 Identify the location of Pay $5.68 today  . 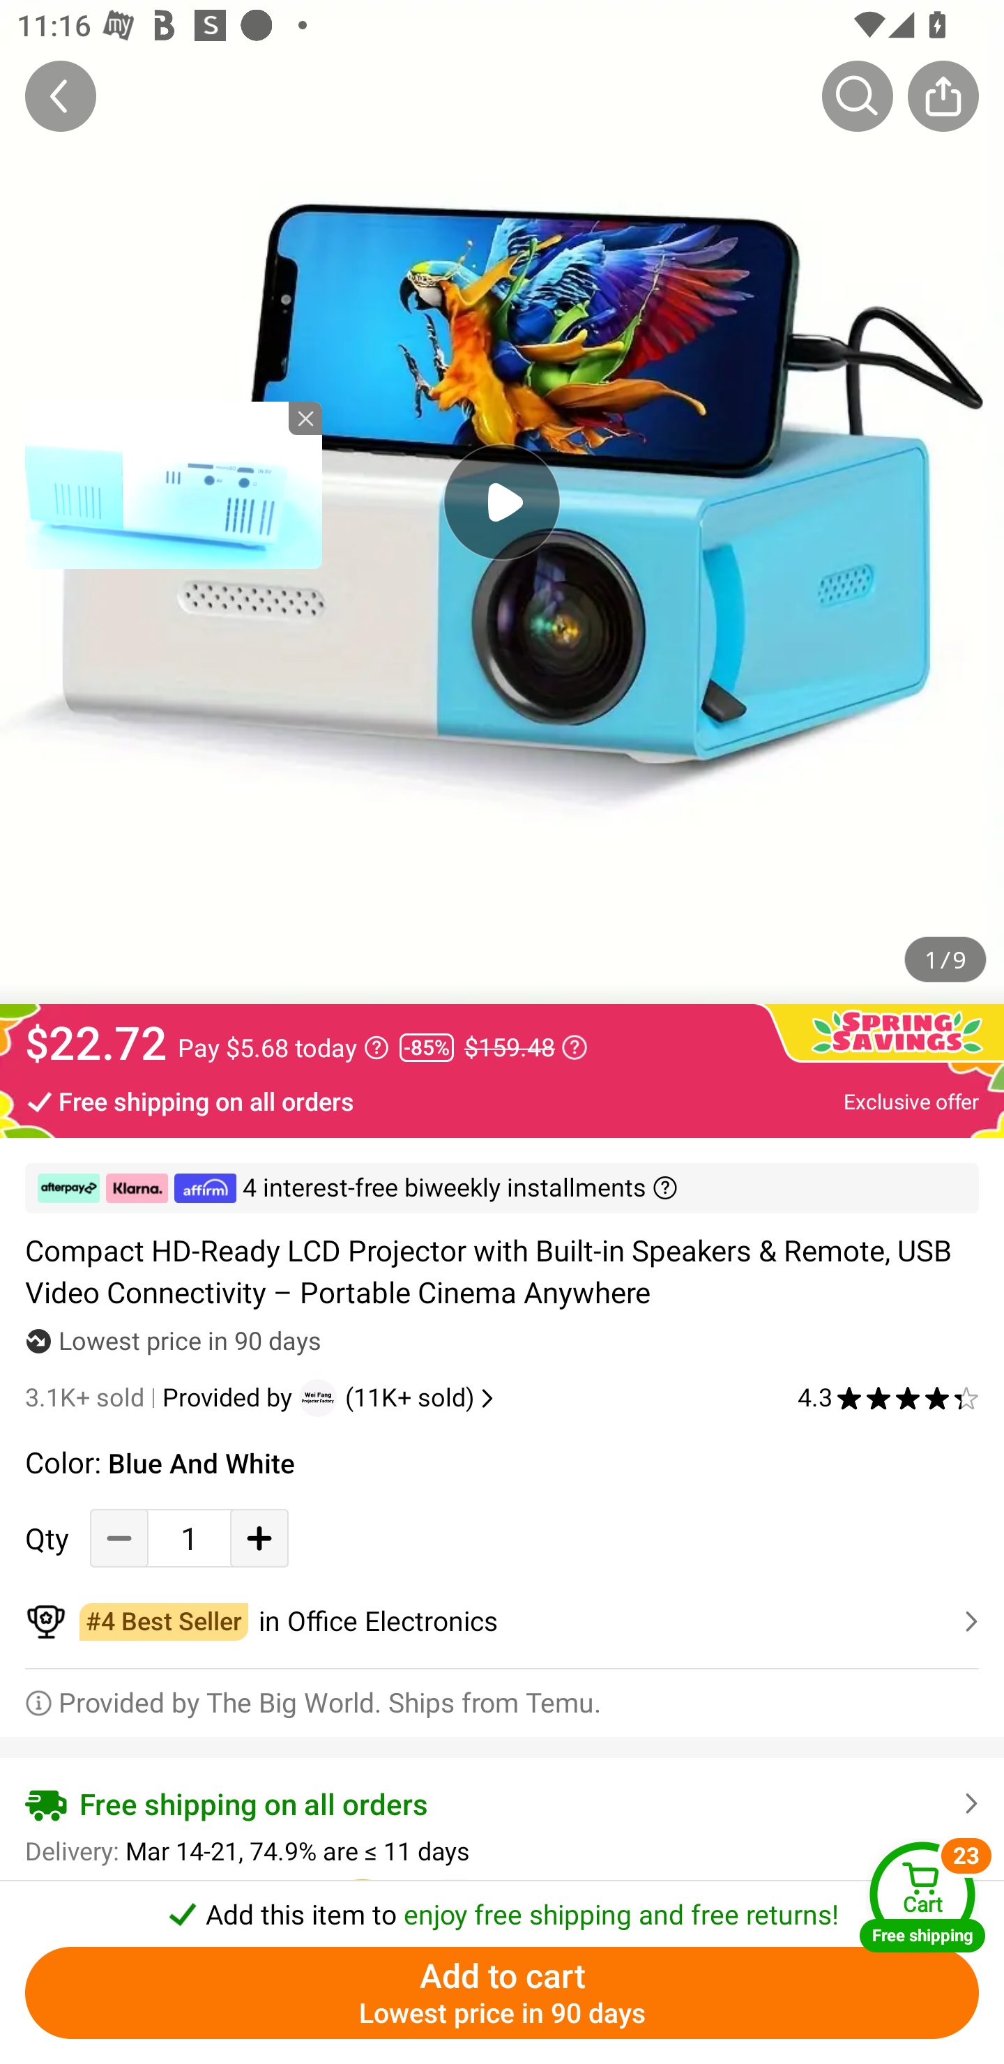
(283, 1047).